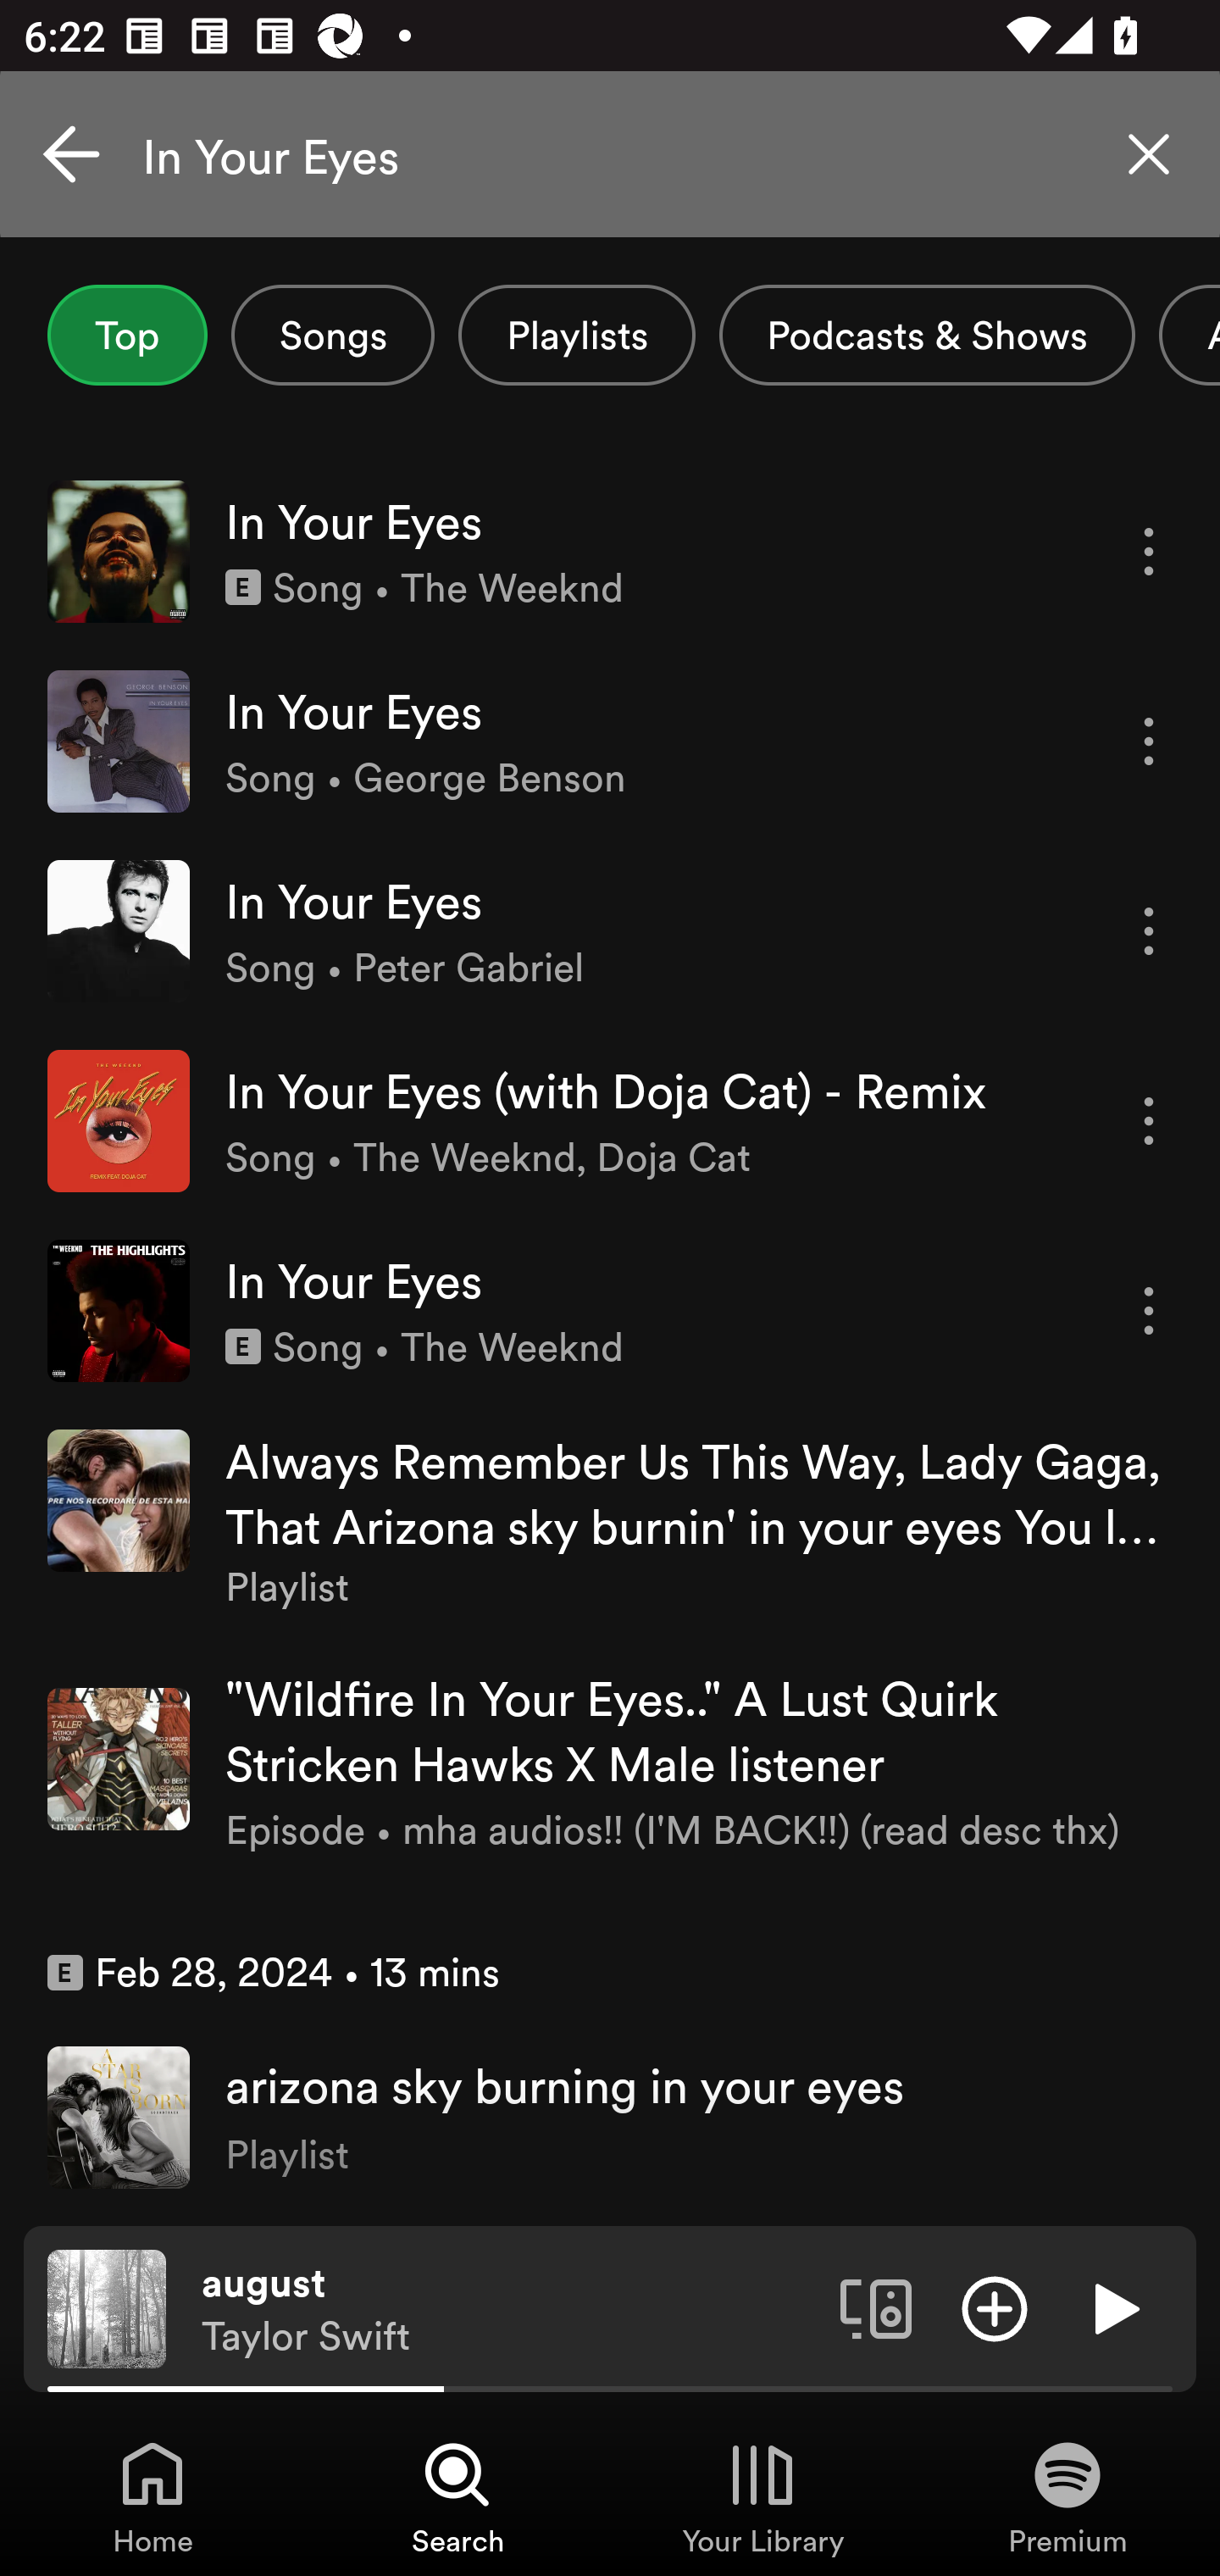 This screenshot has width=1220, height=2576. I want to click on Songs, so click(332, 335).